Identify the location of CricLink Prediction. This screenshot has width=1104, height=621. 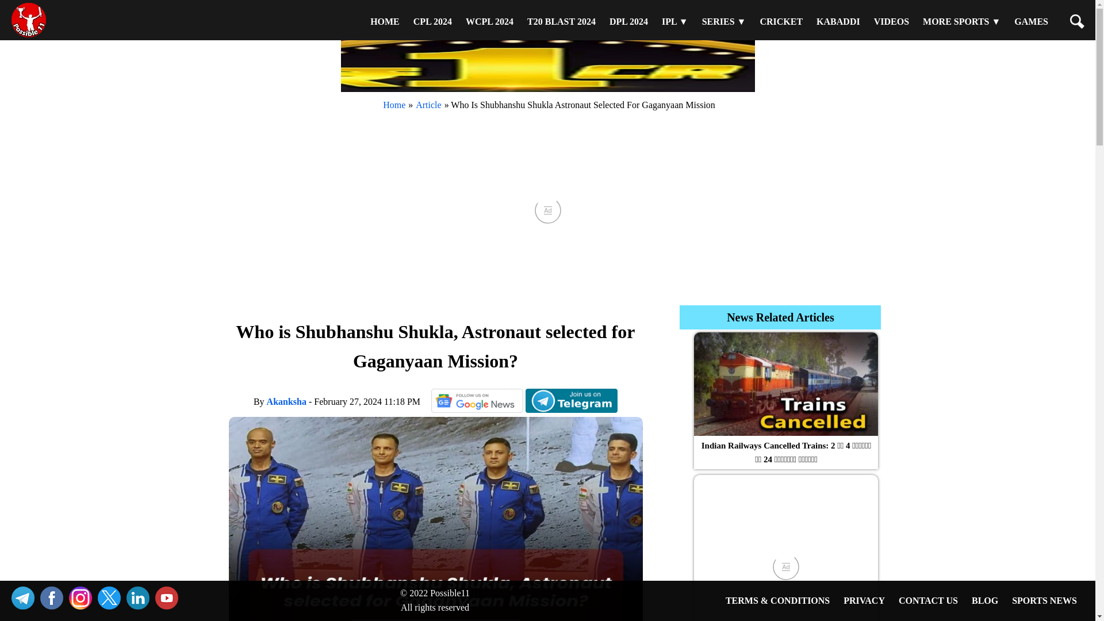
(781, 21).